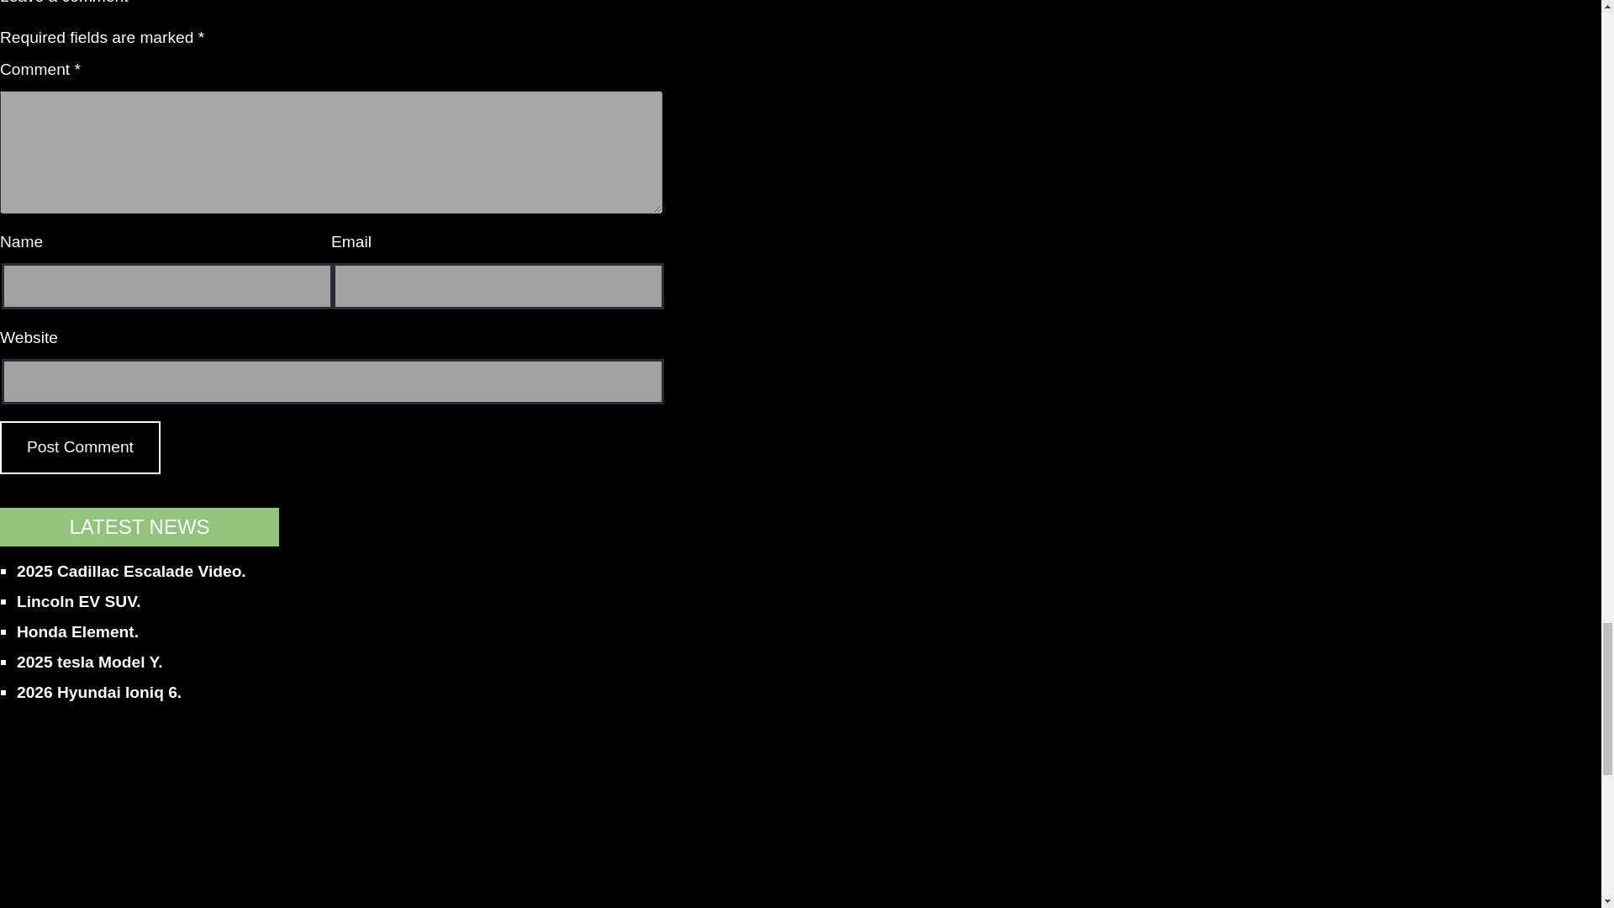 The height and width of the screenshot is (908, 1614). What do you see at coordinates (131, 571) in the screenshot?
I see `2025 Cadillac Escalade Video.` at bounding box center [131, 571].